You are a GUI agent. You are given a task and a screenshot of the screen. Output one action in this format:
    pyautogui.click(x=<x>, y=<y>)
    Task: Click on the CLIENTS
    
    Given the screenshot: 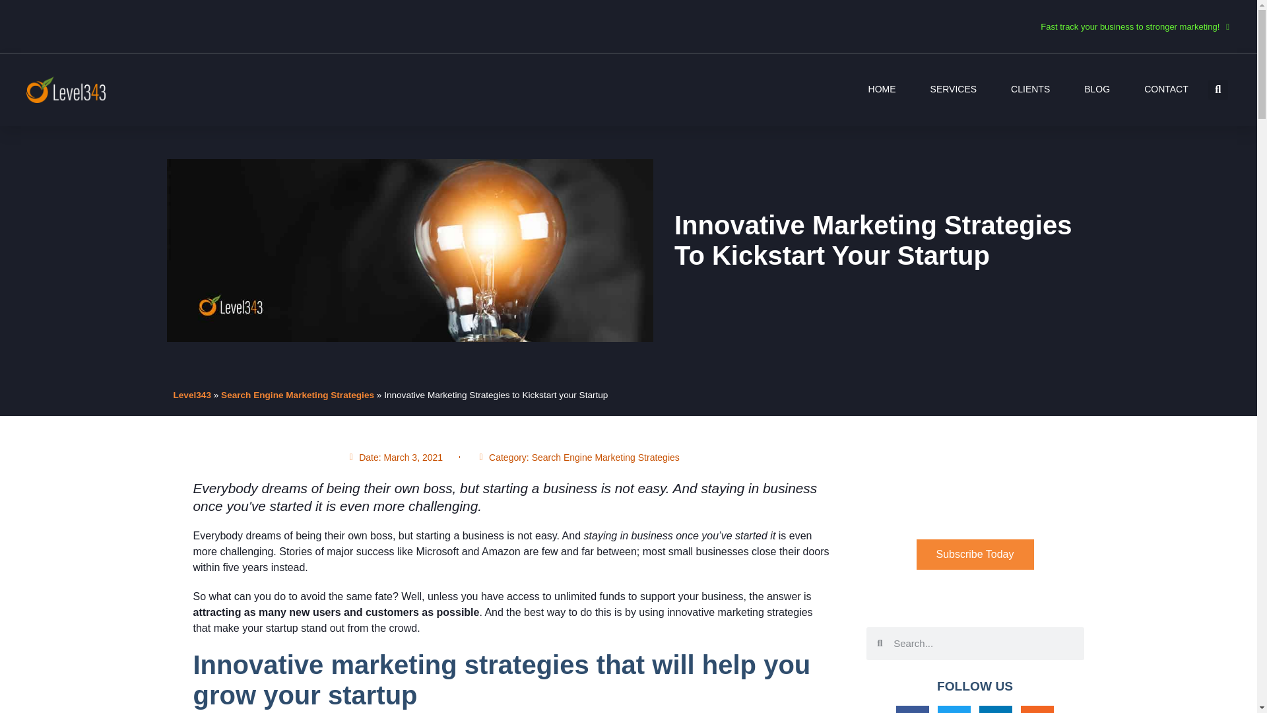 What is the action you would take?
    pyautogui.click(x=1031, y=89)
    